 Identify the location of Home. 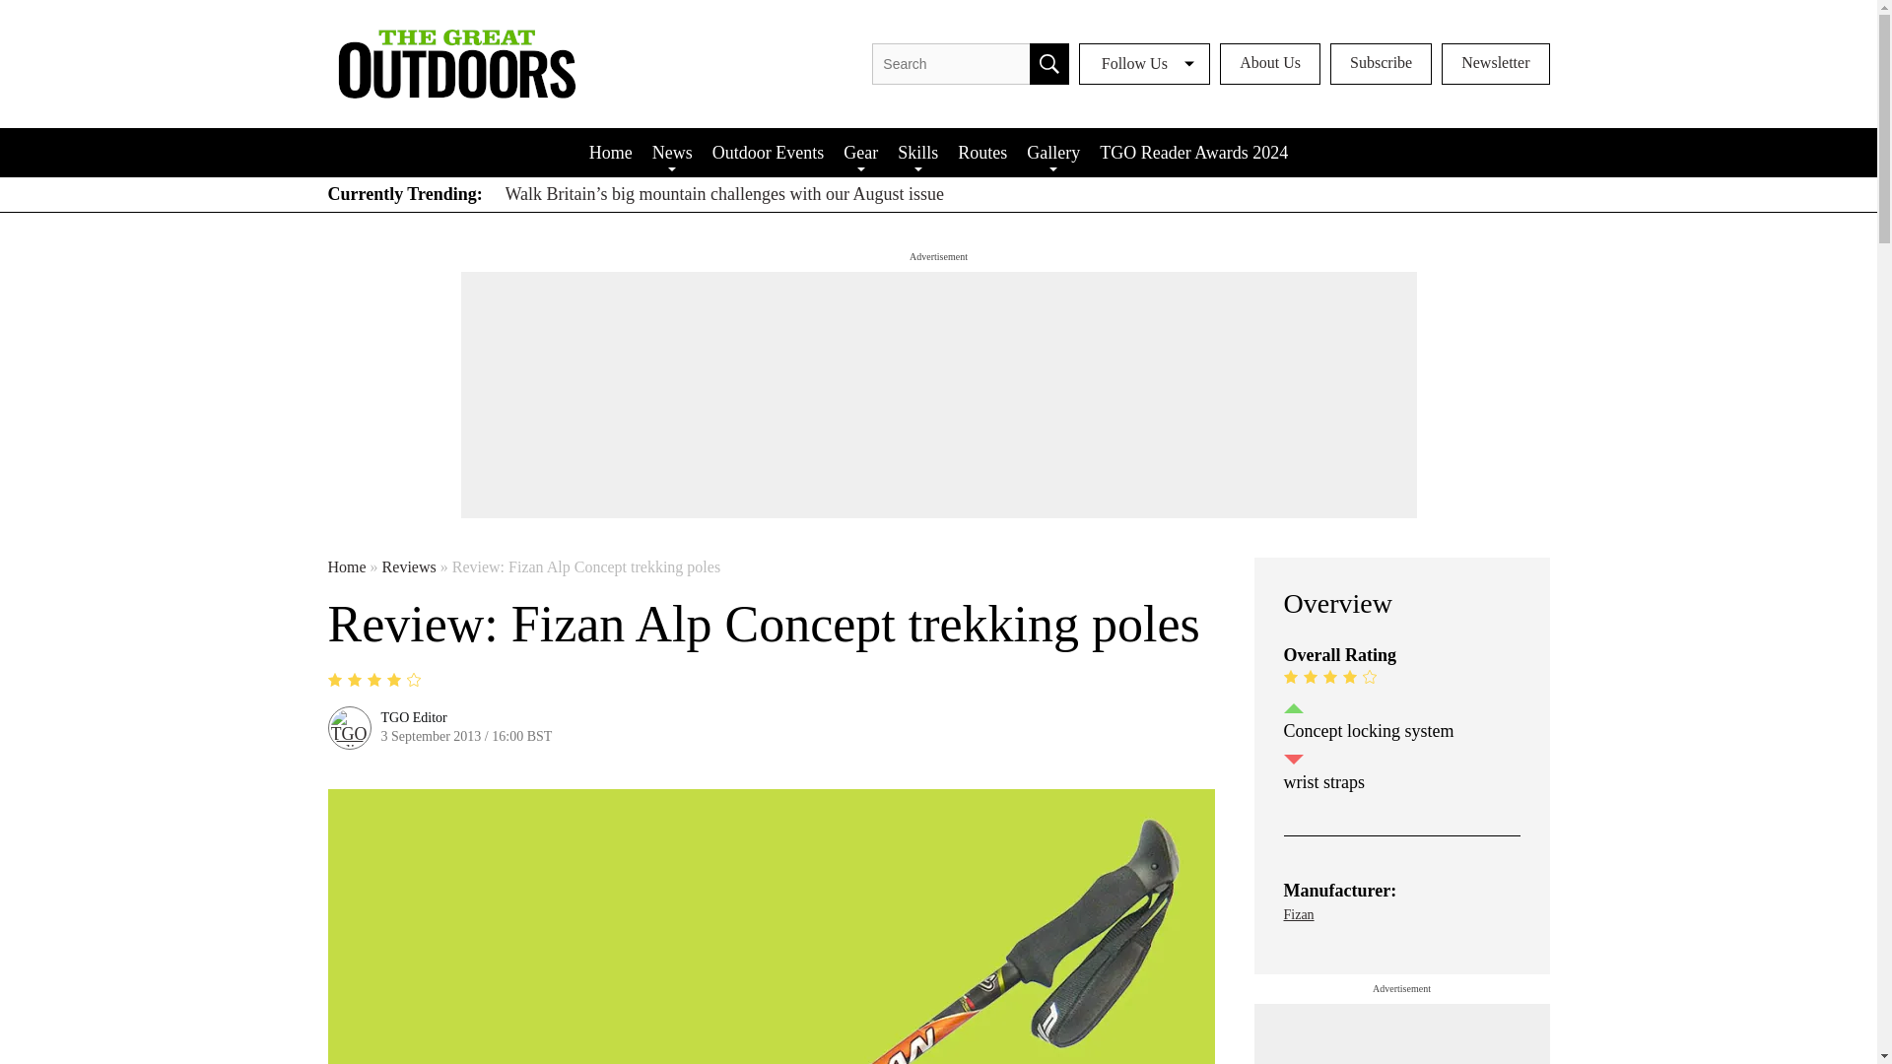
(611, 152).